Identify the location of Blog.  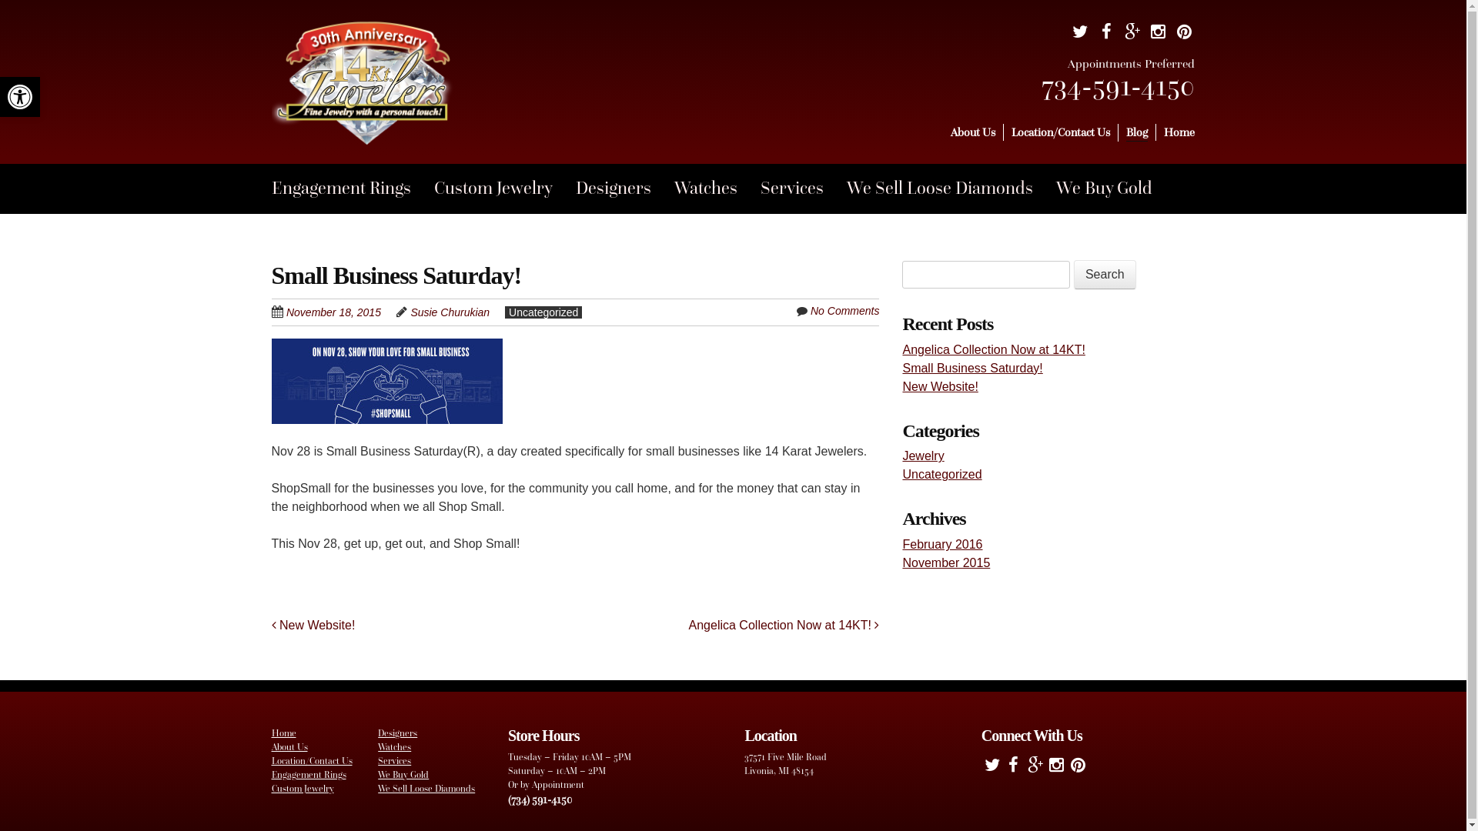
(1137, 133).